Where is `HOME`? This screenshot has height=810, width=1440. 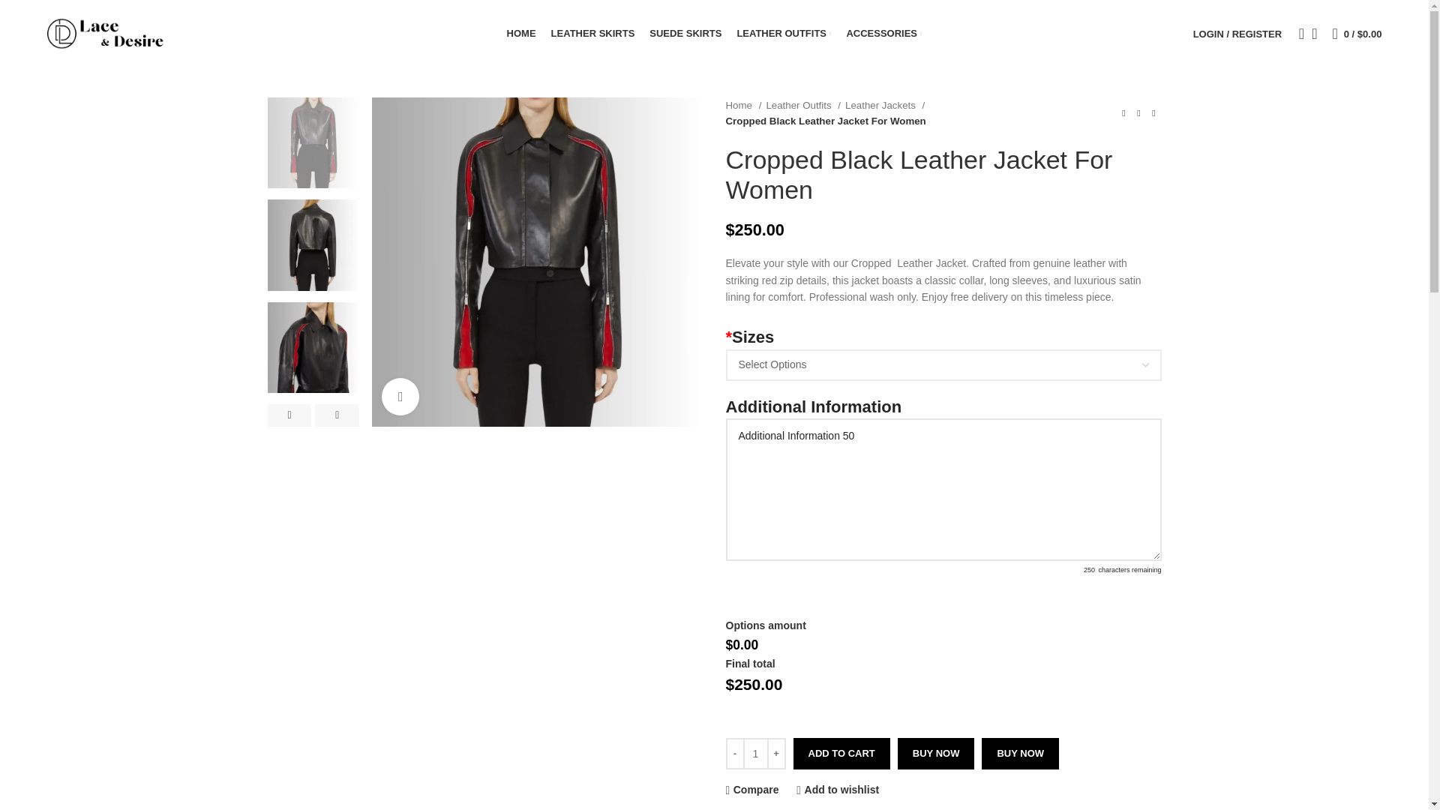
HOME is located at coordinates (520, 33).